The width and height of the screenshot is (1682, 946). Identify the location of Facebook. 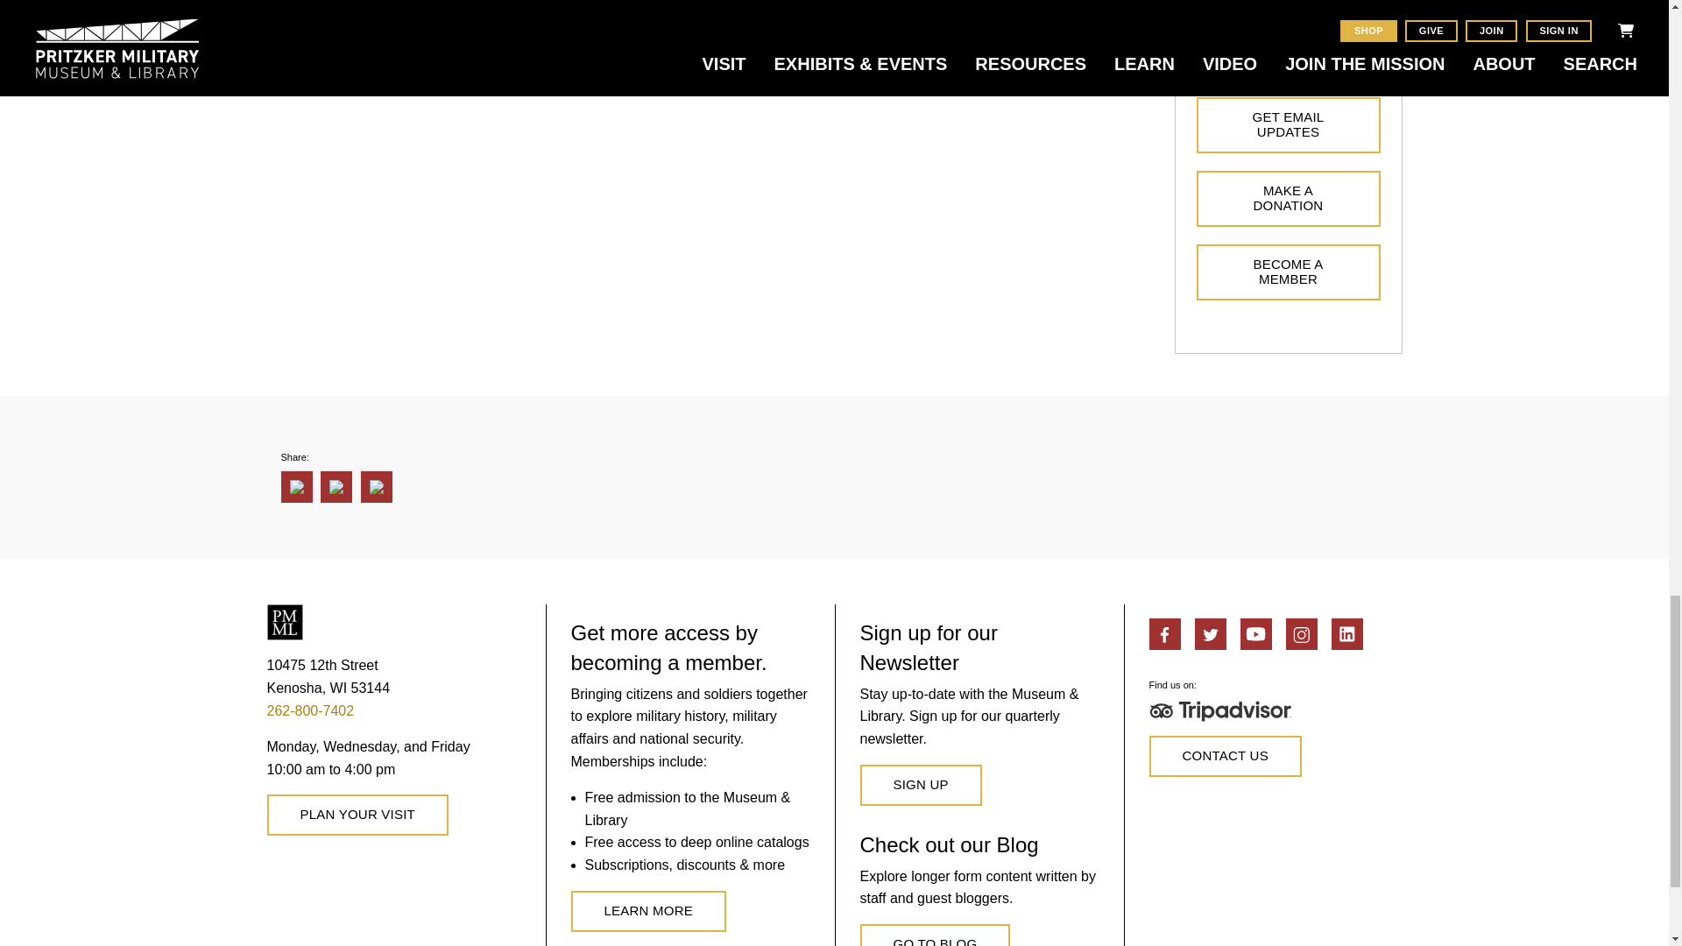
(1164, 634).